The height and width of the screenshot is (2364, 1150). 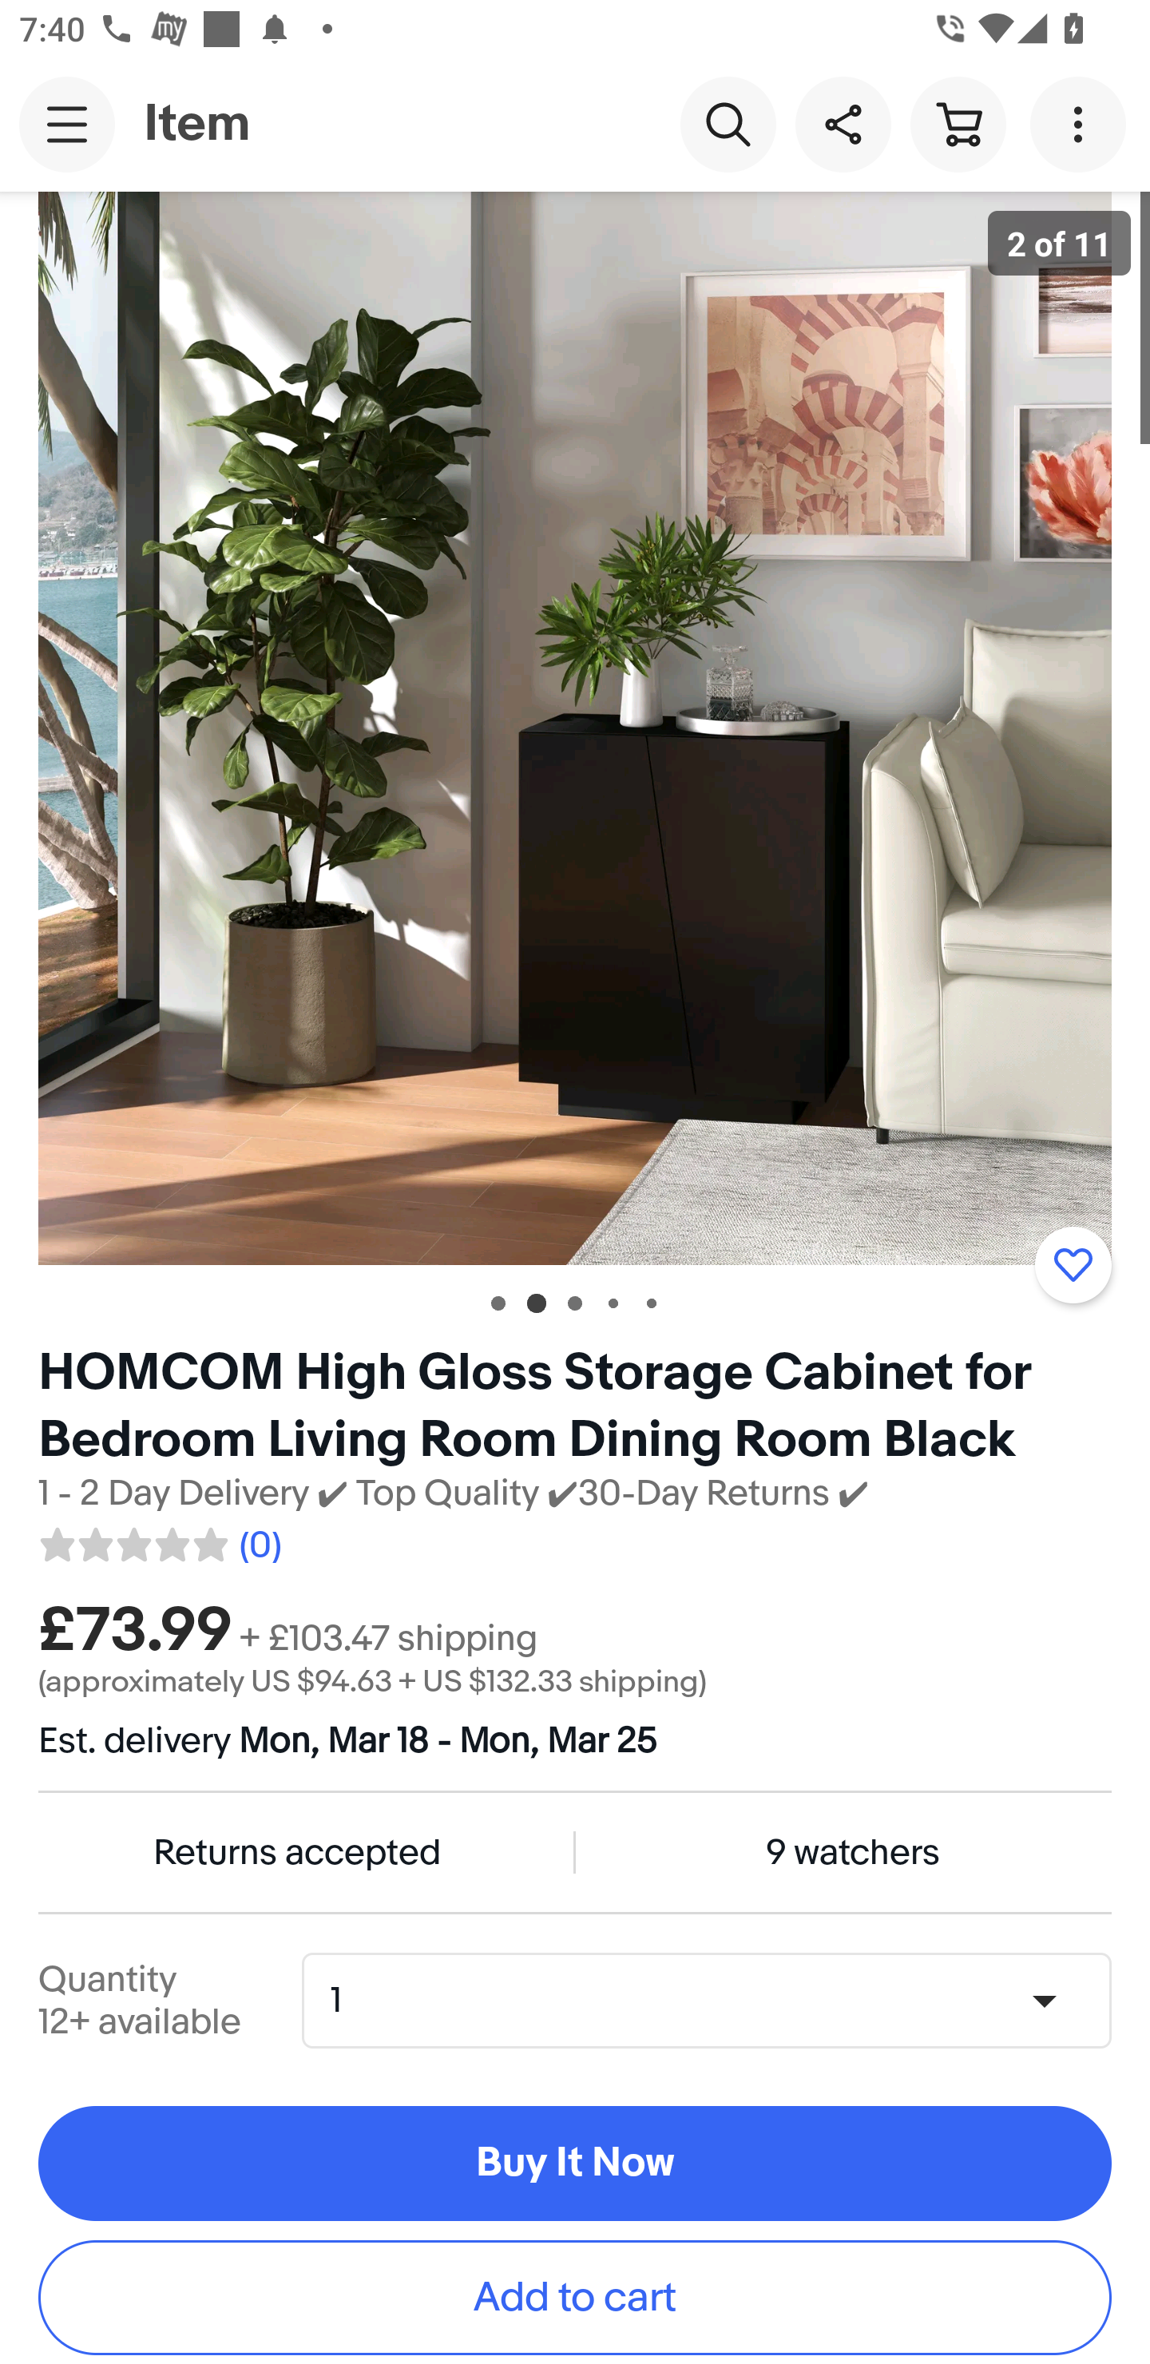 What do you see at coordinates (575, 2164) in the screenshot?
I see `Buy It Now` at bounding box center [575, 2164].